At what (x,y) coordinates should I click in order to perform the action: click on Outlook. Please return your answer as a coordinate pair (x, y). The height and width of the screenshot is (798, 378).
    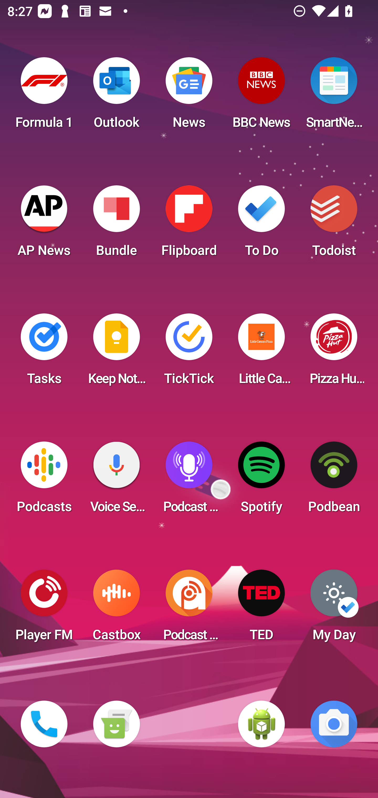
    Looking at the image, I should click on (116, 96).